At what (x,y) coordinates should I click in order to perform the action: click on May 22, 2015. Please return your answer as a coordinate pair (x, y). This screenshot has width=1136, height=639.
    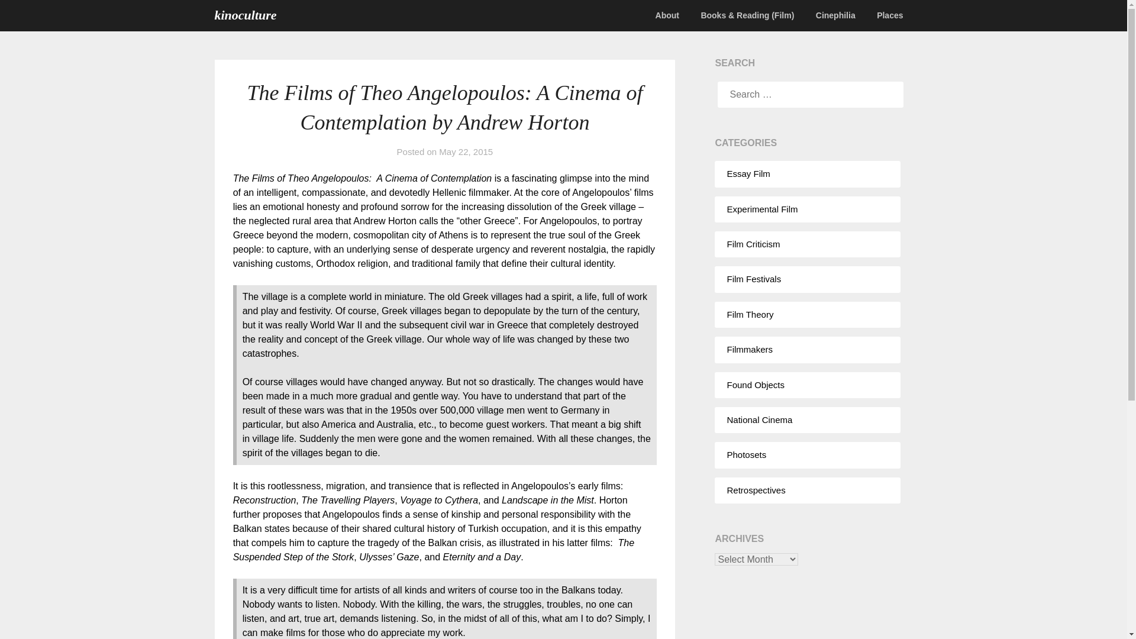
    Looking at the image, I should click on (466, 151).